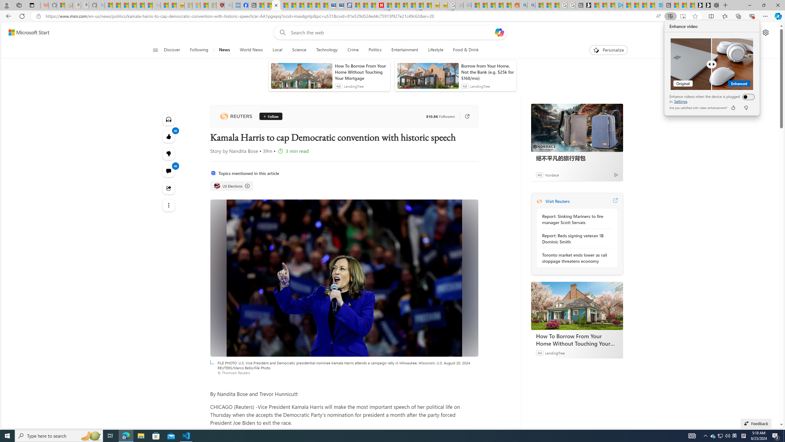 This screenshot has width=785, height=442. Describe the element at coordinates (378, 436) in the screenshot. I see `Running applications` at that location.